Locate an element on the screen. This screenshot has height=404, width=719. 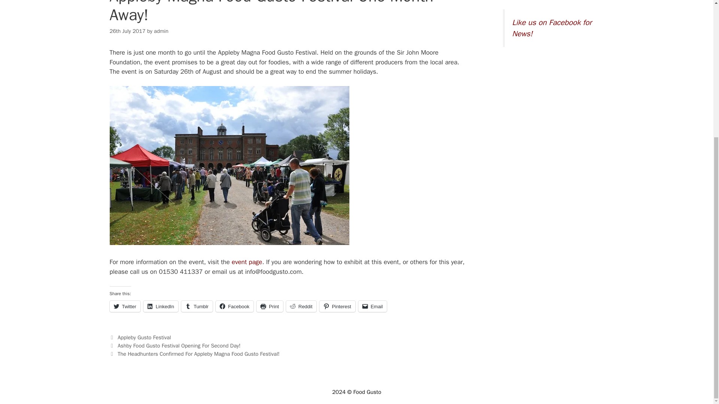
Pinterest is located at coordinates (337, 306).